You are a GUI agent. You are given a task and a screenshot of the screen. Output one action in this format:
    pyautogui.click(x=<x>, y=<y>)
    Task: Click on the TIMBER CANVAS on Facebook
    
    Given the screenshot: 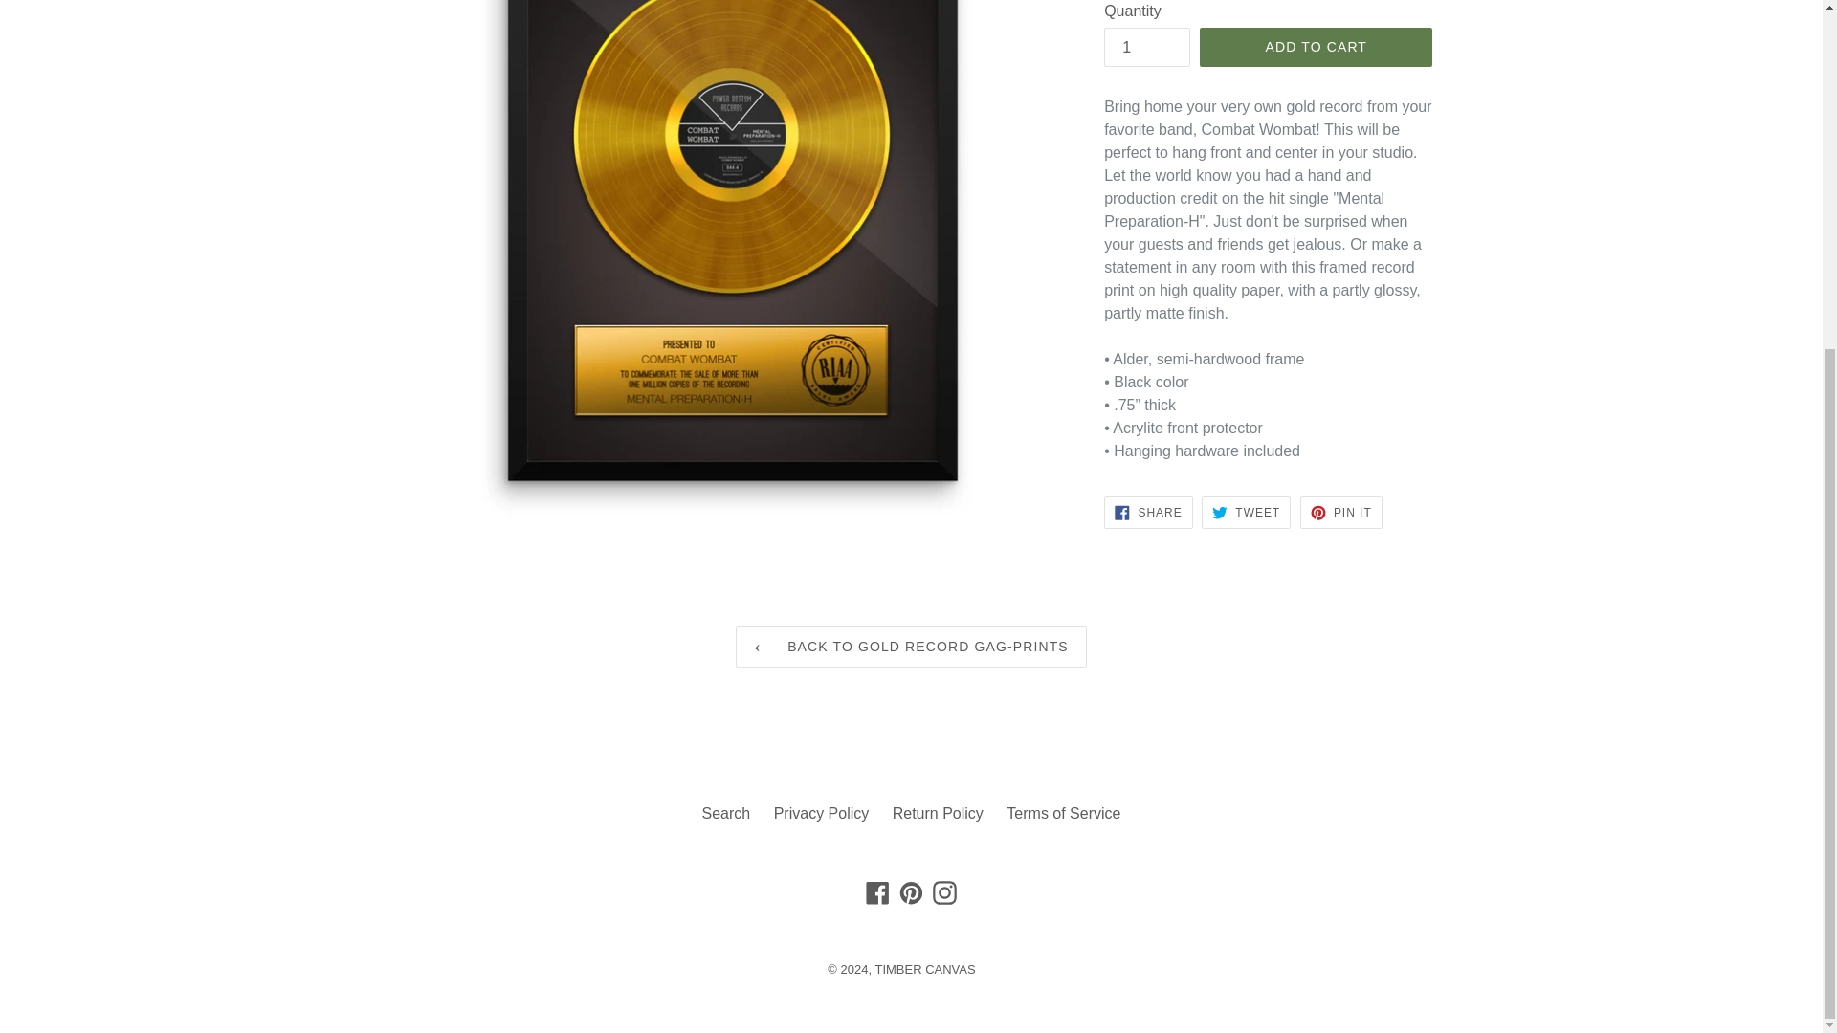 What is the action you would take?
    pyautogui.click(x=821, y=813)
    